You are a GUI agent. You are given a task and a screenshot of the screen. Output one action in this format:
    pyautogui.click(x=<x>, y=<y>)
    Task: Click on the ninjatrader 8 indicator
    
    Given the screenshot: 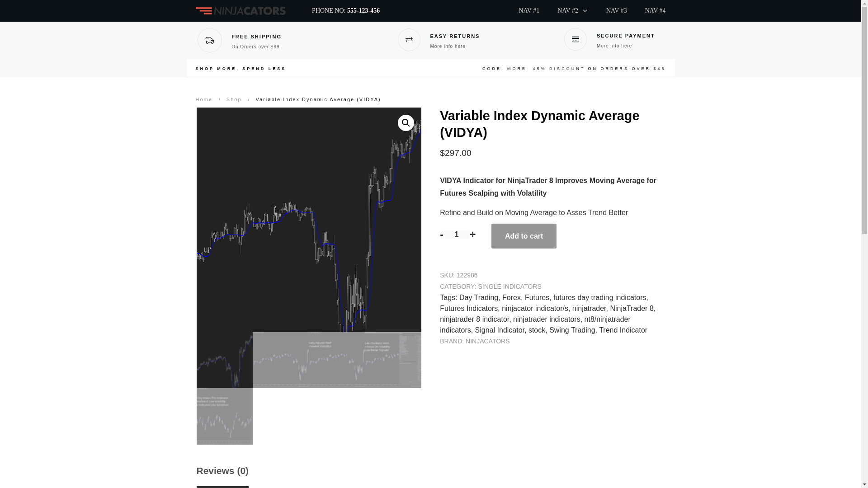 What is the action you would take?
    pyautogui.click(x=474, y=319)
    